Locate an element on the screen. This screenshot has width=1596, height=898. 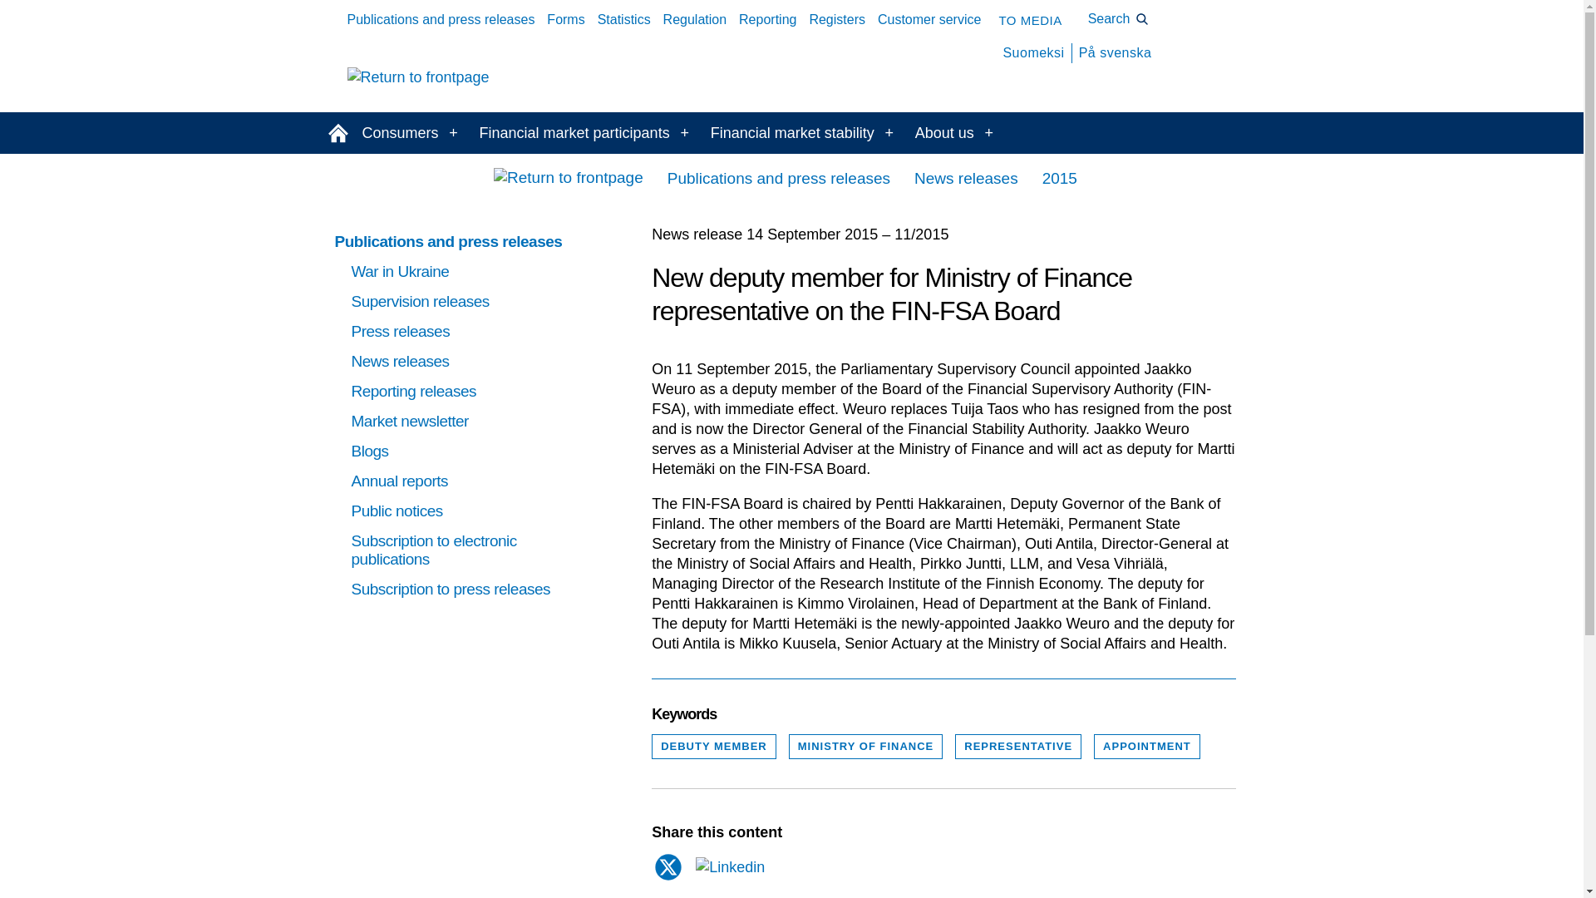
Customer service is located at coordinates (929, 20).